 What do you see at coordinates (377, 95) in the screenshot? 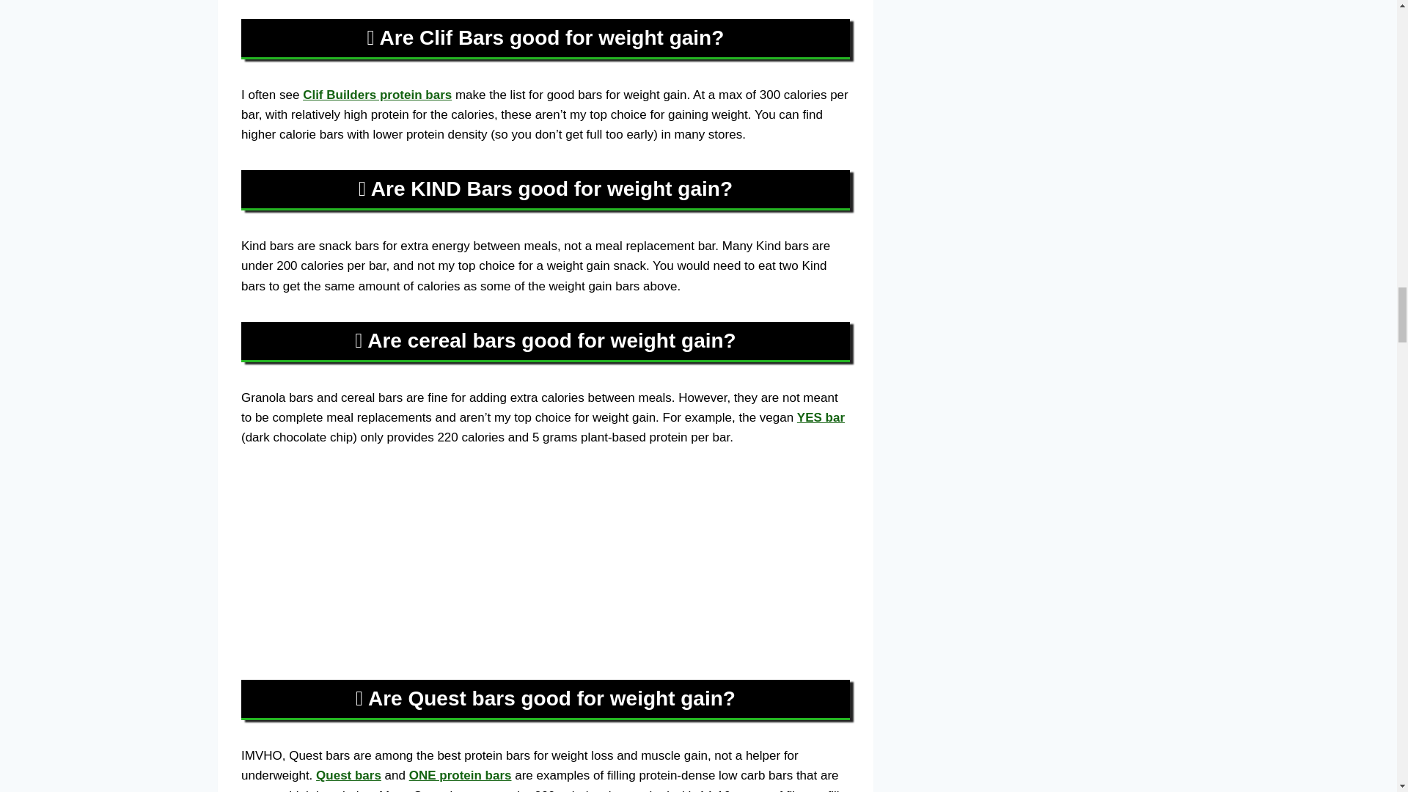
I see `Clif Builders protein bars` at bounding box center [377, 95].